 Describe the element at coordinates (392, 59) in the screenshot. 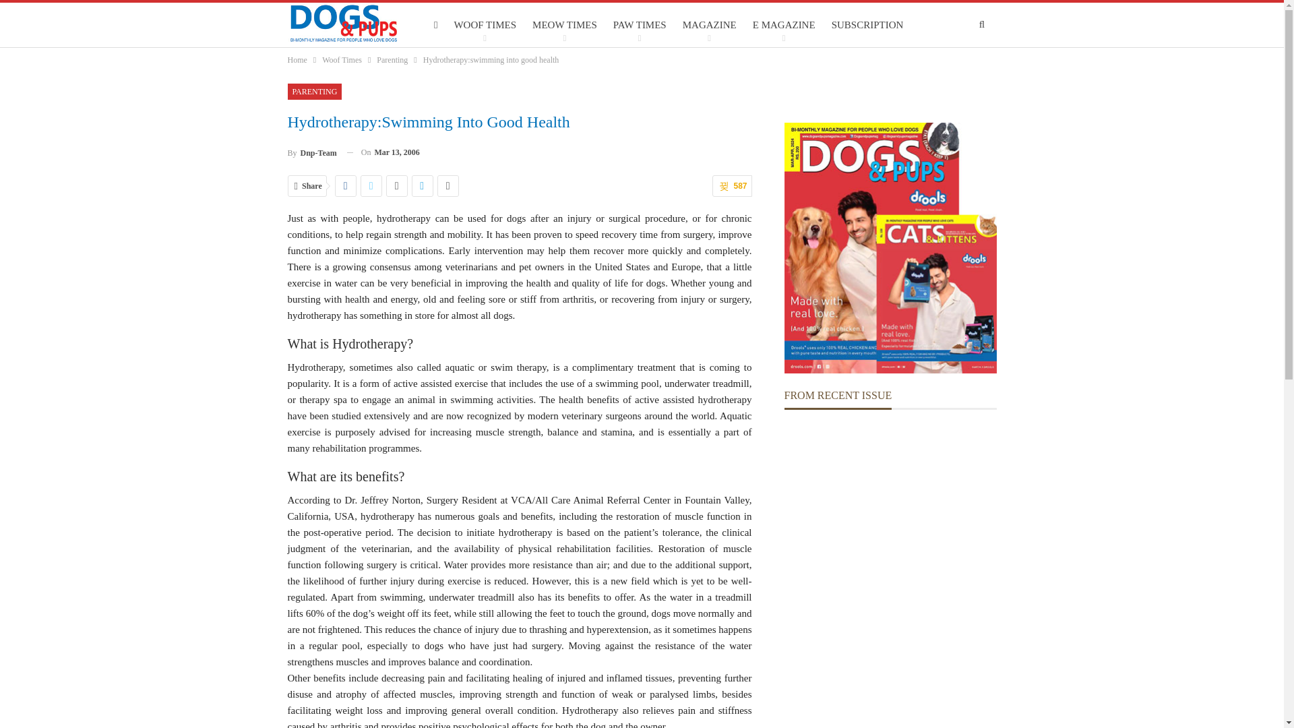

I see `Parenting` at that location.